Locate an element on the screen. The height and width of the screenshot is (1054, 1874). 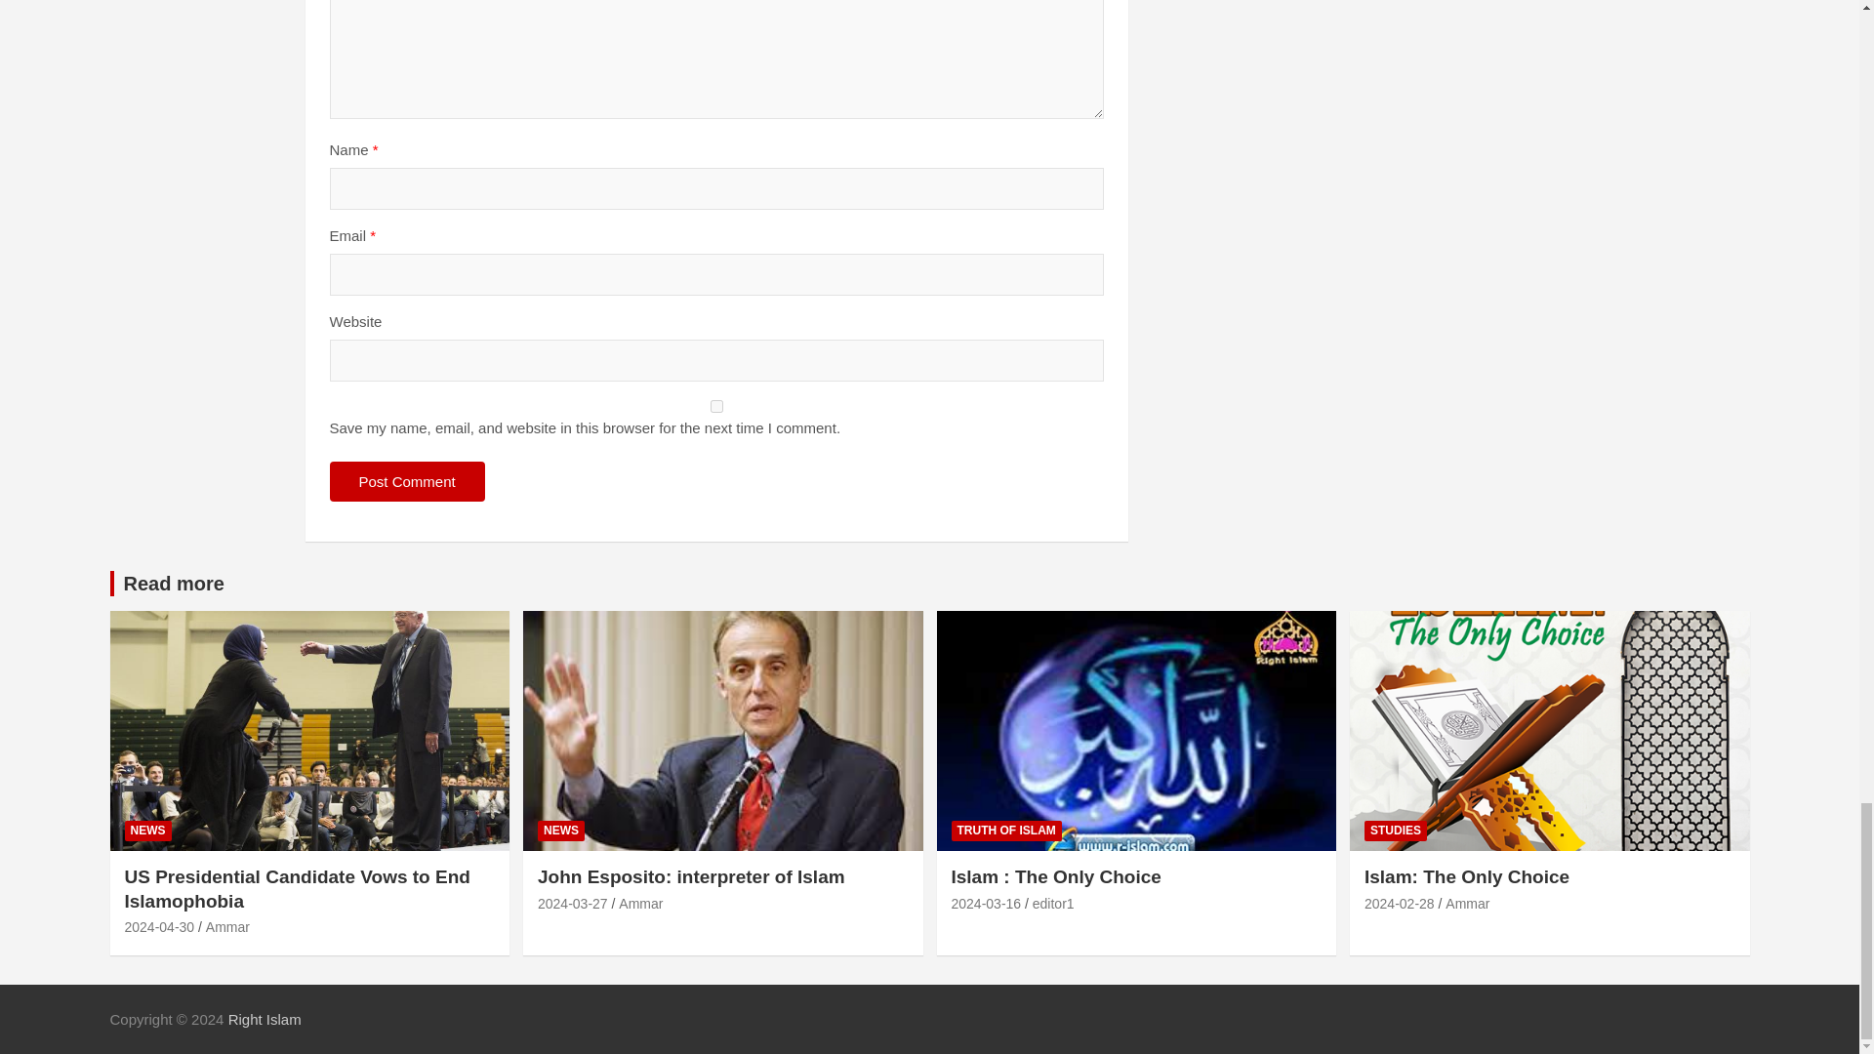
Islam : The Only Choice is located at coordinates (986, 904).